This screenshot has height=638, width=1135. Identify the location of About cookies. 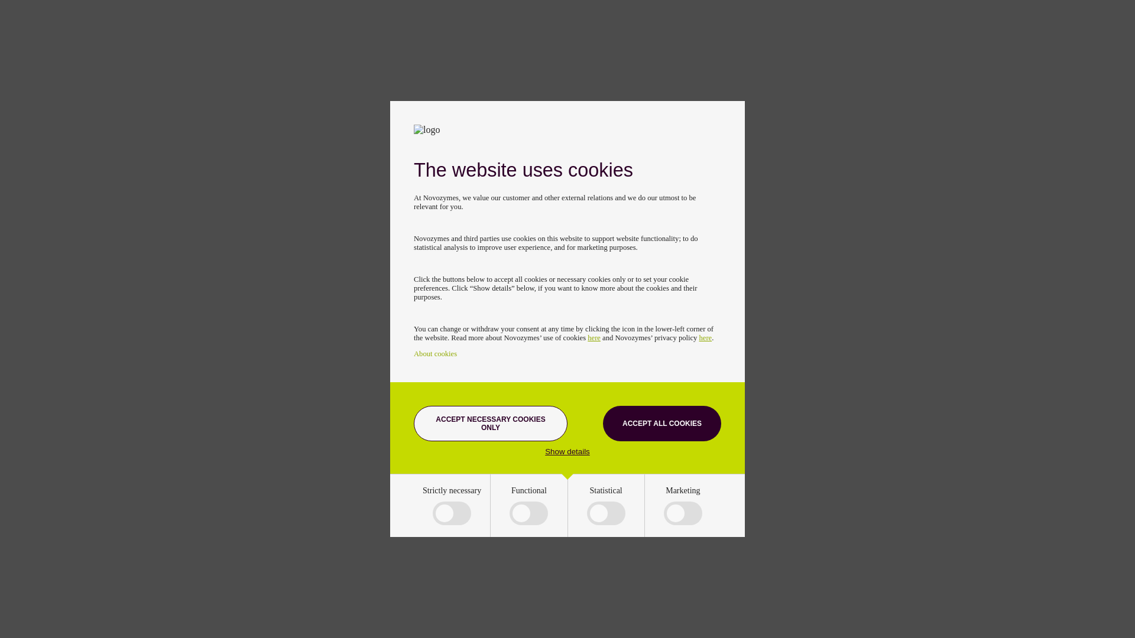
(435, 353).